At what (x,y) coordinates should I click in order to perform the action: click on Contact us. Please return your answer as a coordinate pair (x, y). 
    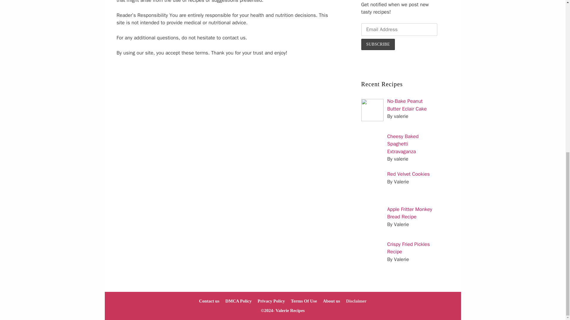
    Looking at the image, I should click on (209, 301).